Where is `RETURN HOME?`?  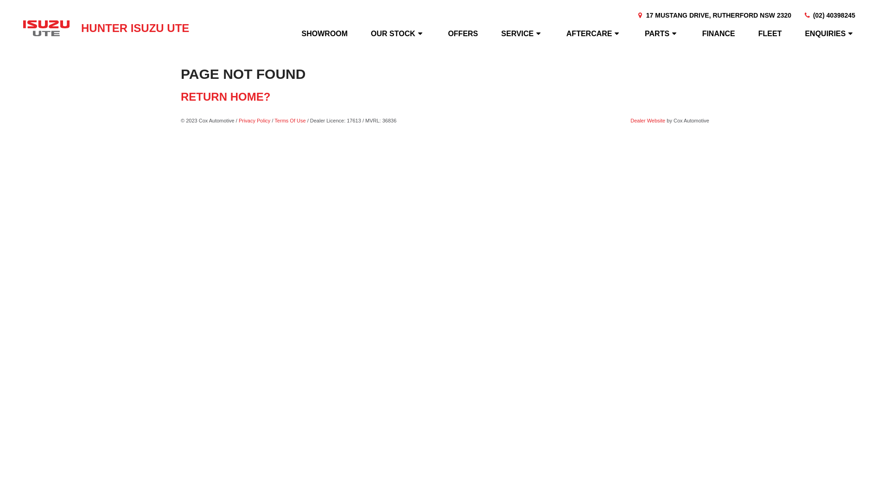 RETURN HOME? is located at coordinates (225, 96).